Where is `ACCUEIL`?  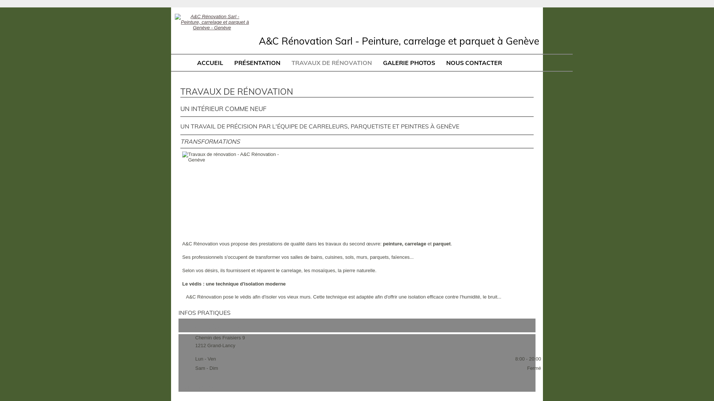
ACCUEIL is located at coordinates (210, 63).